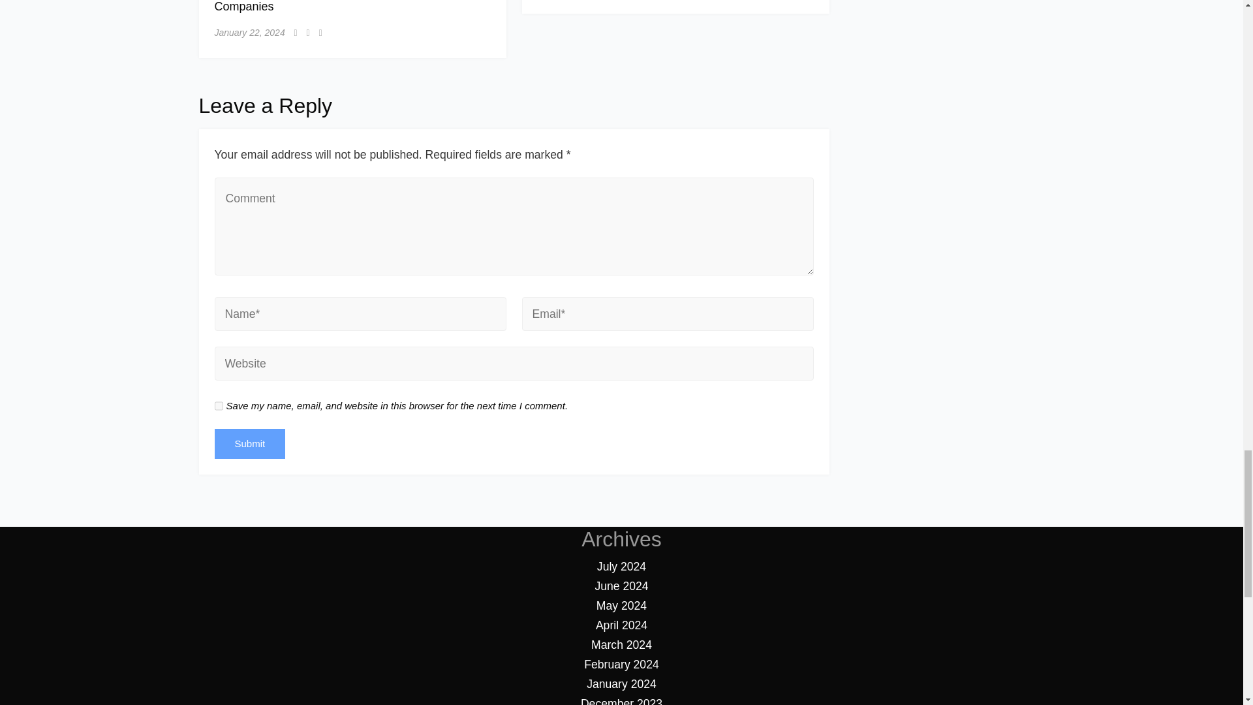  What do you see at coordinates (621, 586) in the screenshot?
I see `June 2024` at bounding box center [621, 586].